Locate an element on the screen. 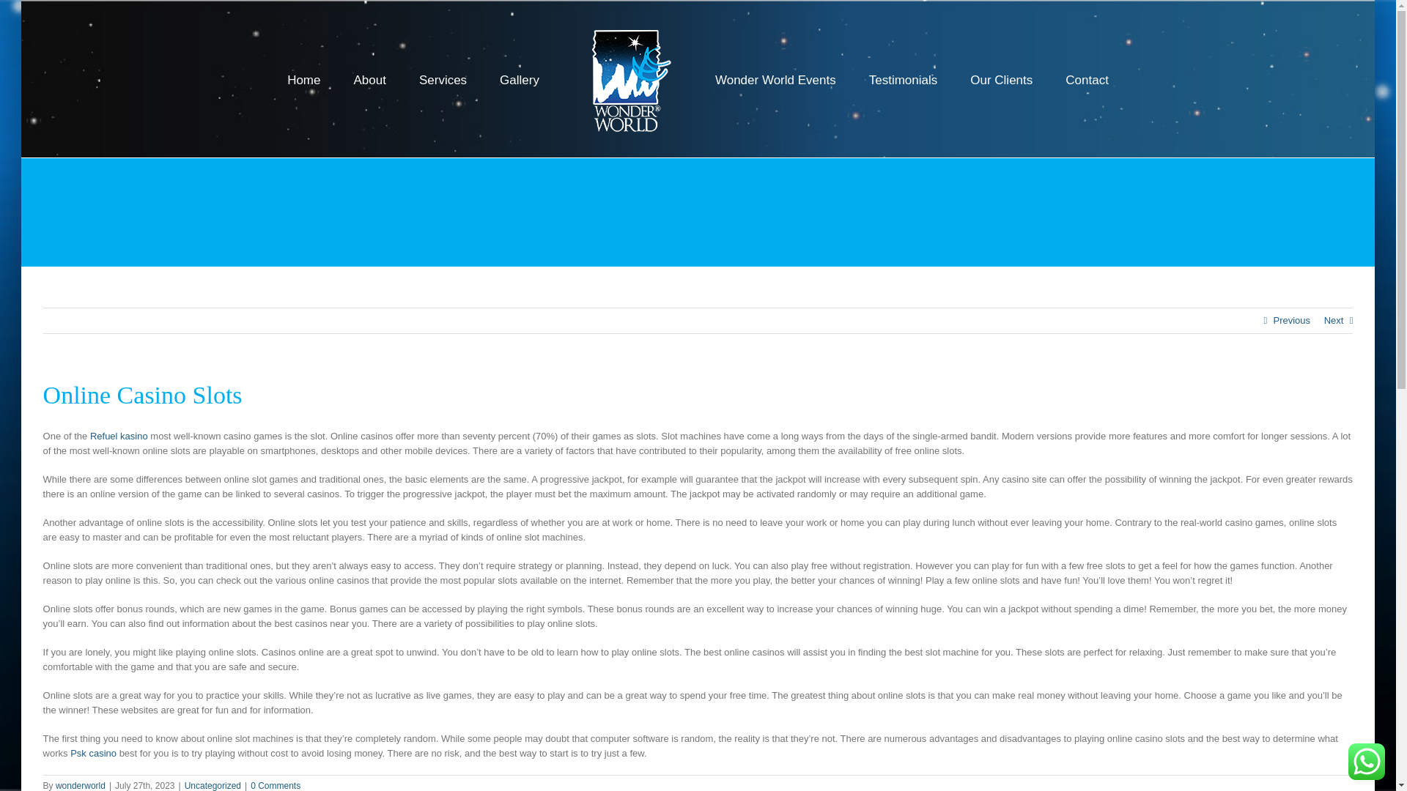 The width and height of the screenshot is (1407, 791). Wonder World Events is located at coordinates (775, 79).